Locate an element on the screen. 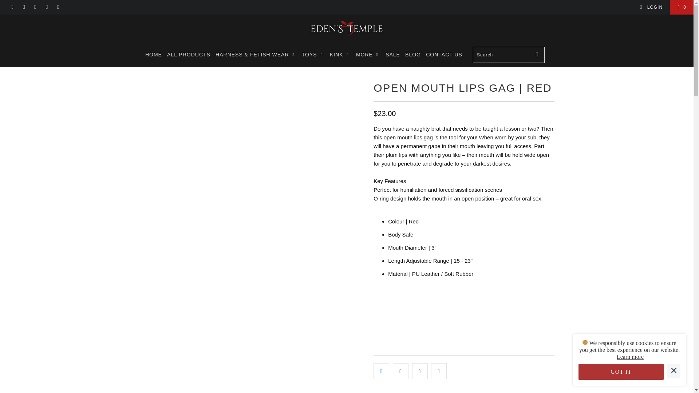  Share this on Twitter is located at coordinates (381, 371).